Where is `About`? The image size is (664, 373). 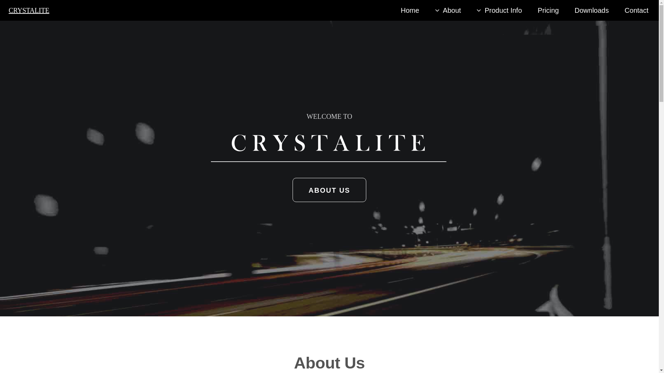
About is located at coordinates (448, 10).